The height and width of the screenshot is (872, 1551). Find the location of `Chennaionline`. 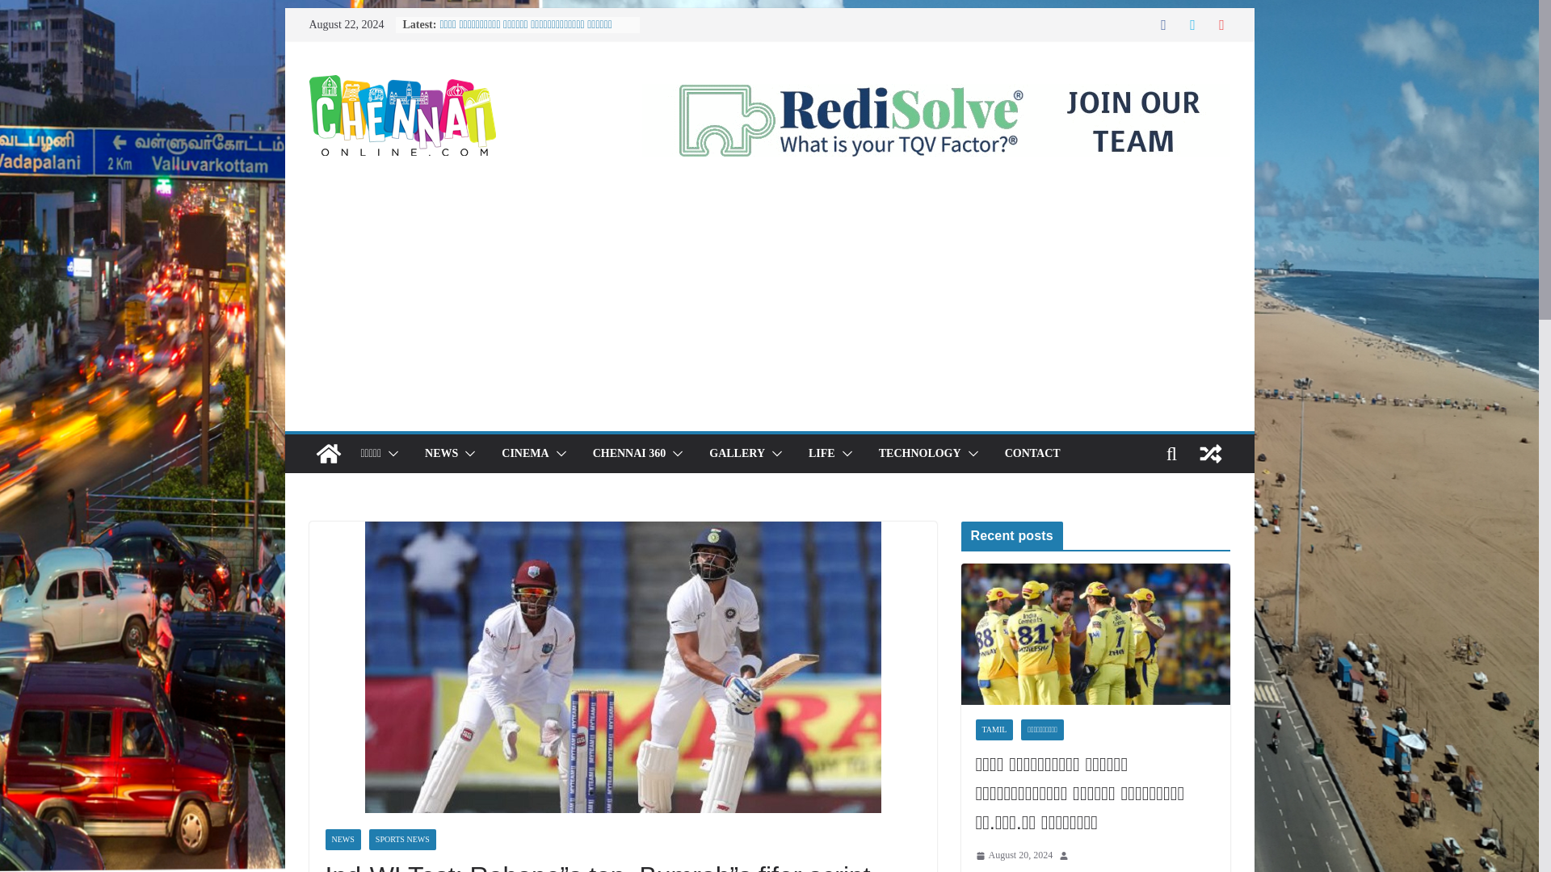

Chennaionline is located at coordinates (328, 454).